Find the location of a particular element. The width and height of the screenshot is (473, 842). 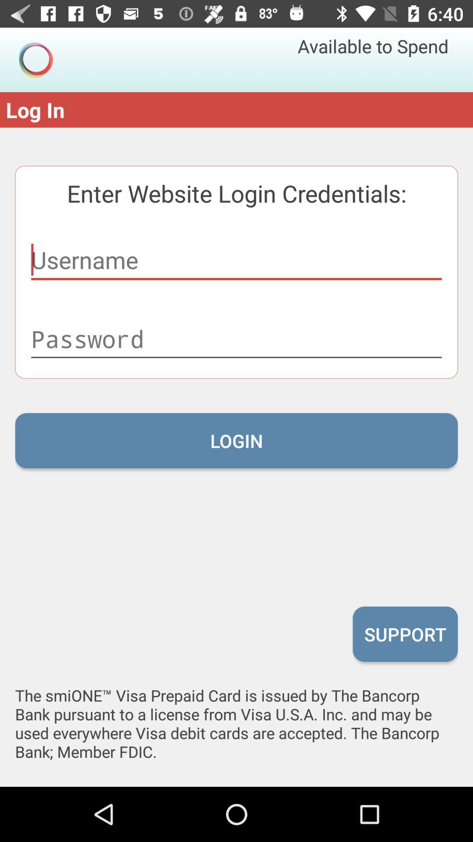

swipe to the support icon is located at coordinates (405, 634).